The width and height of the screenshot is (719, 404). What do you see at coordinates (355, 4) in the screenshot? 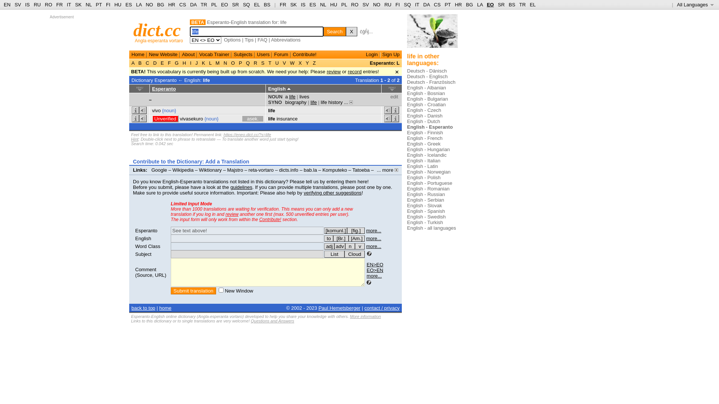
I see `RO` at bounding box center [355, 4].